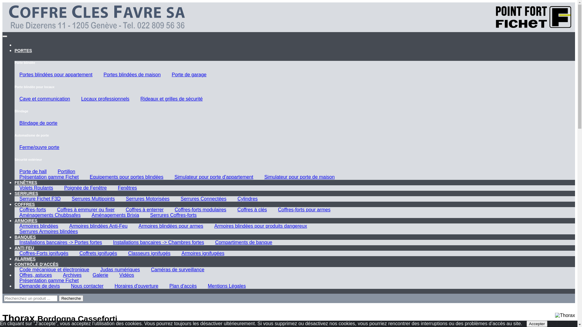 The image size is (582, 327). Describe the element at coordinates (39, 286) in the screenshot. I see `Demande de devis` at that location.